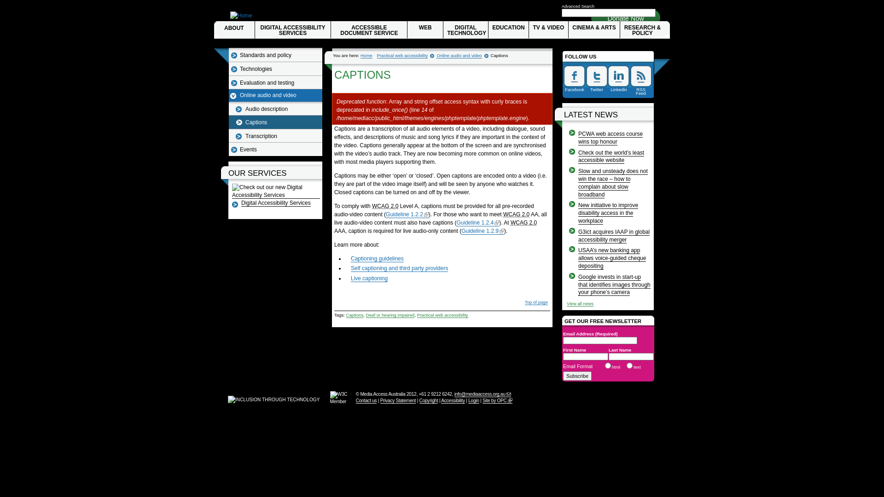  I want to click on Practical web accessibility, so click(402, 56).